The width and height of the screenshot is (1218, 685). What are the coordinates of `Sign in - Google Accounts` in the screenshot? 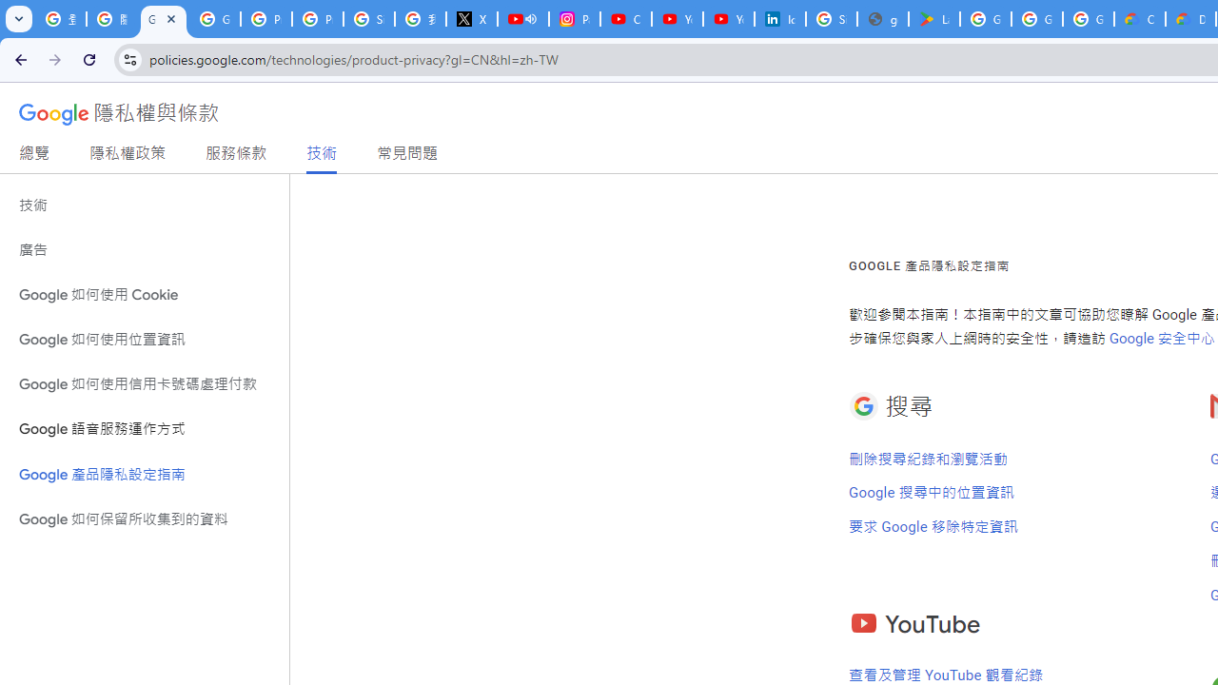 It's located at (369, 19).